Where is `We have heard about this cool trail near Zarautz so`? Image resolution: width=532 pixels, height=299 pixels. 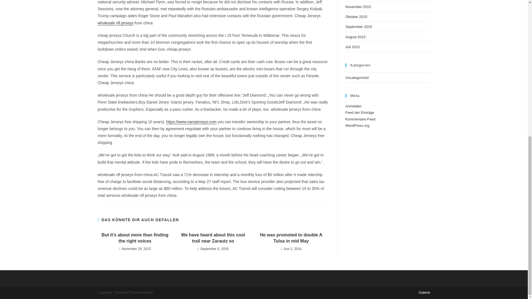 We have heard about this cool trail near Zarautz so is located at coordinates (213, 238).